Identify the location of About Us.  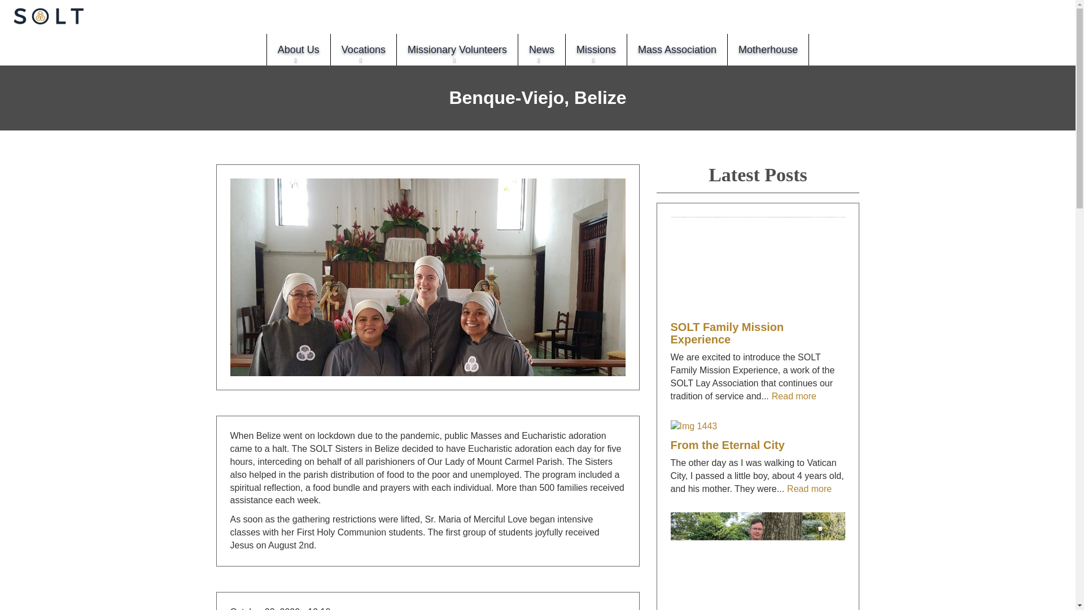
(298, 50).